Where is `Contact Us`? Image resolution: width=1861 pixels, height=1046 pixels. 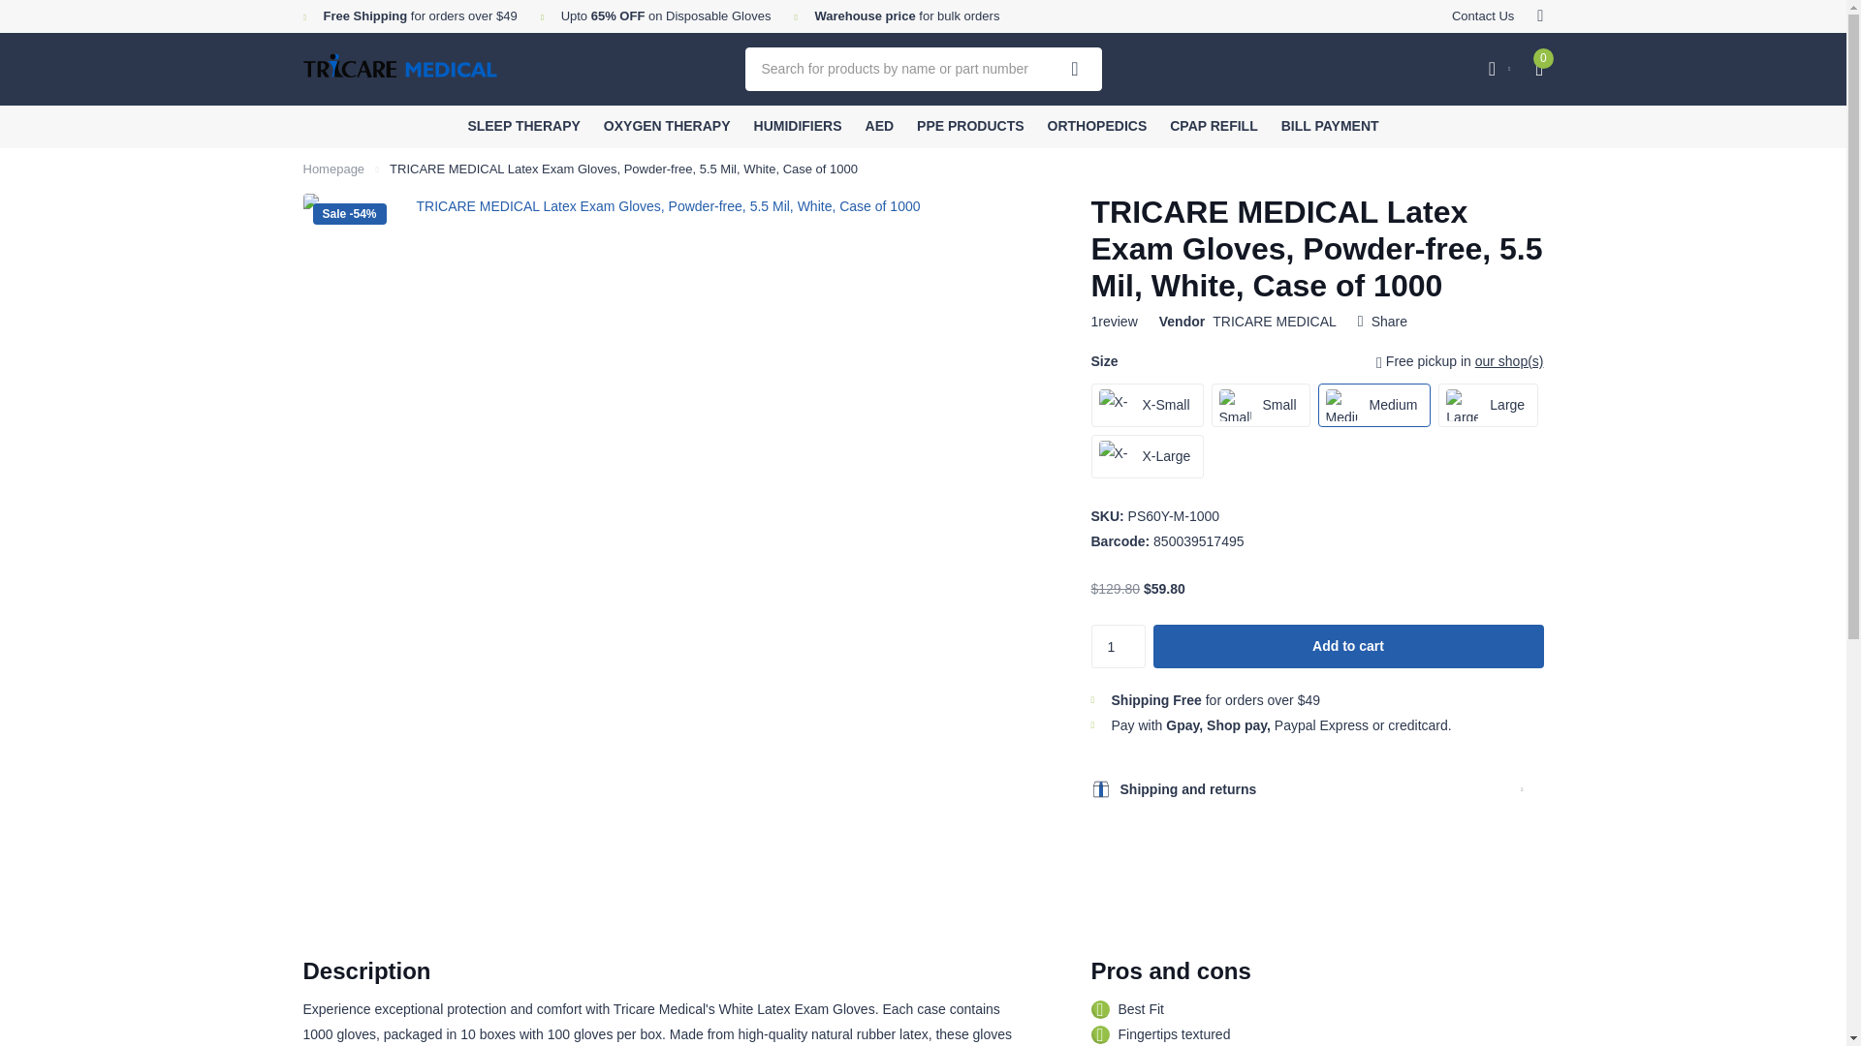
Contact Us is located at coordinates (1483, 16).